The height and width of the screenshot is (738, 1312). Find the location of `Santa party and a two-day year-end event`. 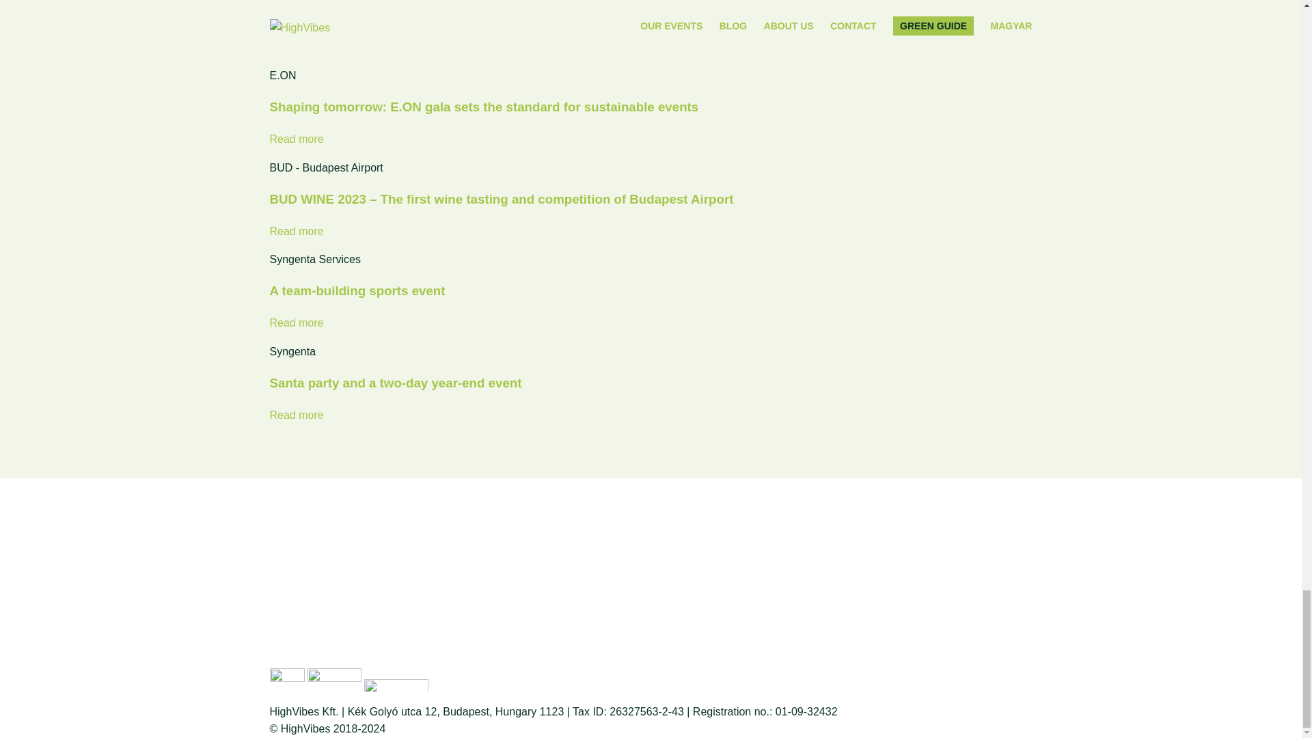

Santa party and a two-day year-end event is located at coordinates (395, 383).